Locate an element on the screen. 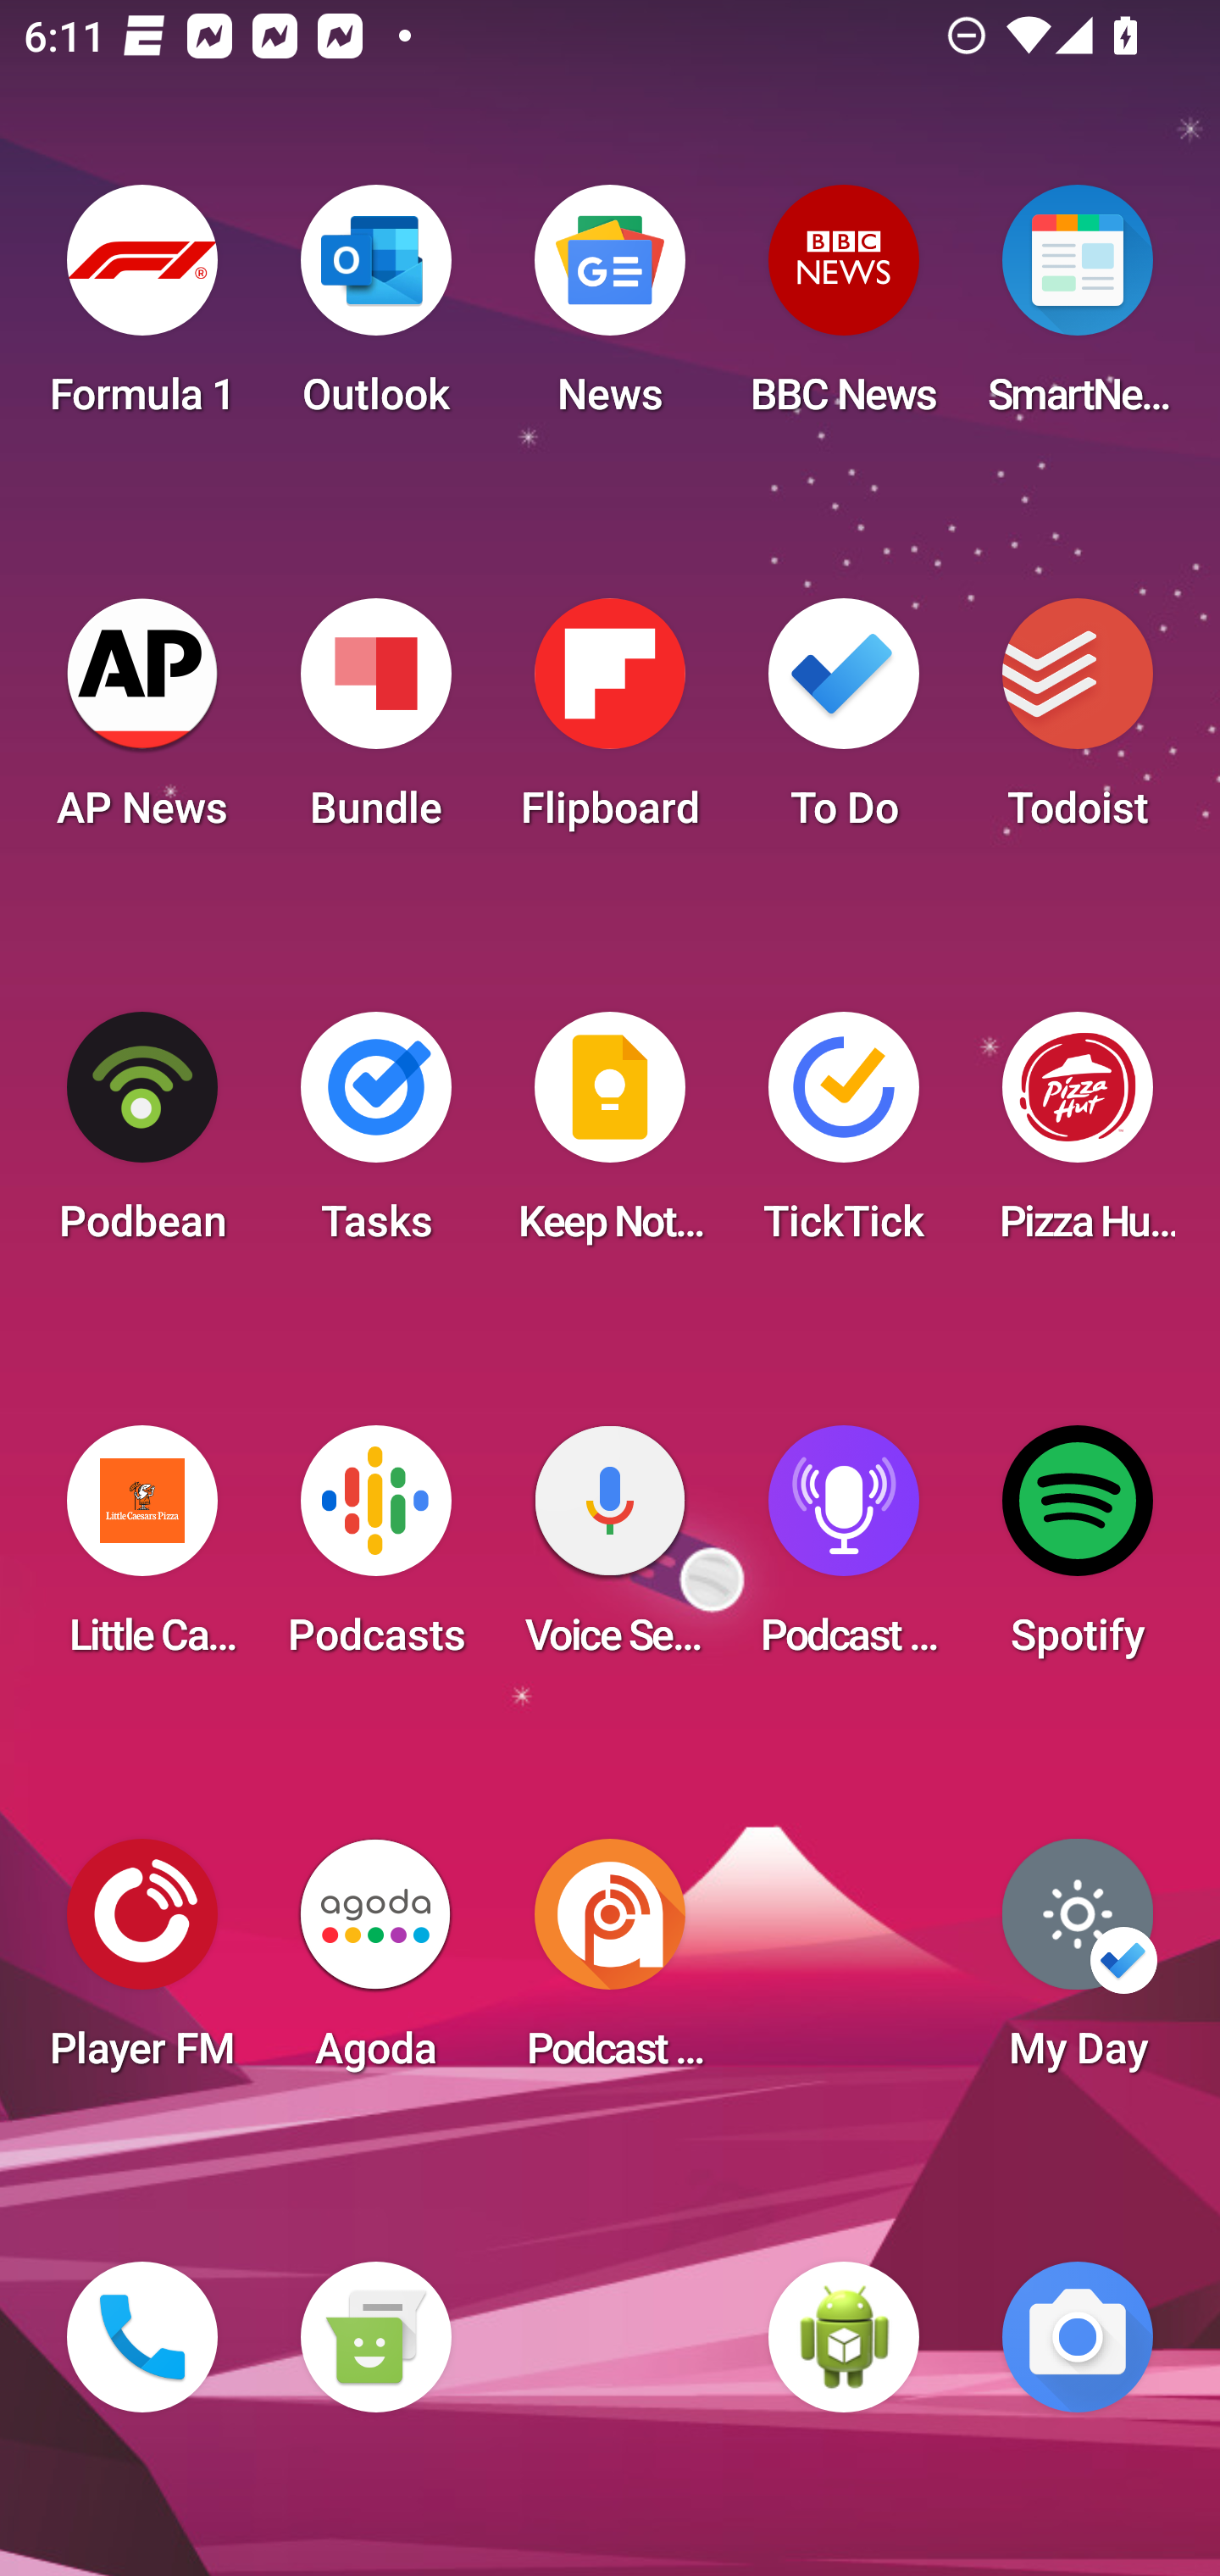  Voice Search is located at coordinates (610, 1551).